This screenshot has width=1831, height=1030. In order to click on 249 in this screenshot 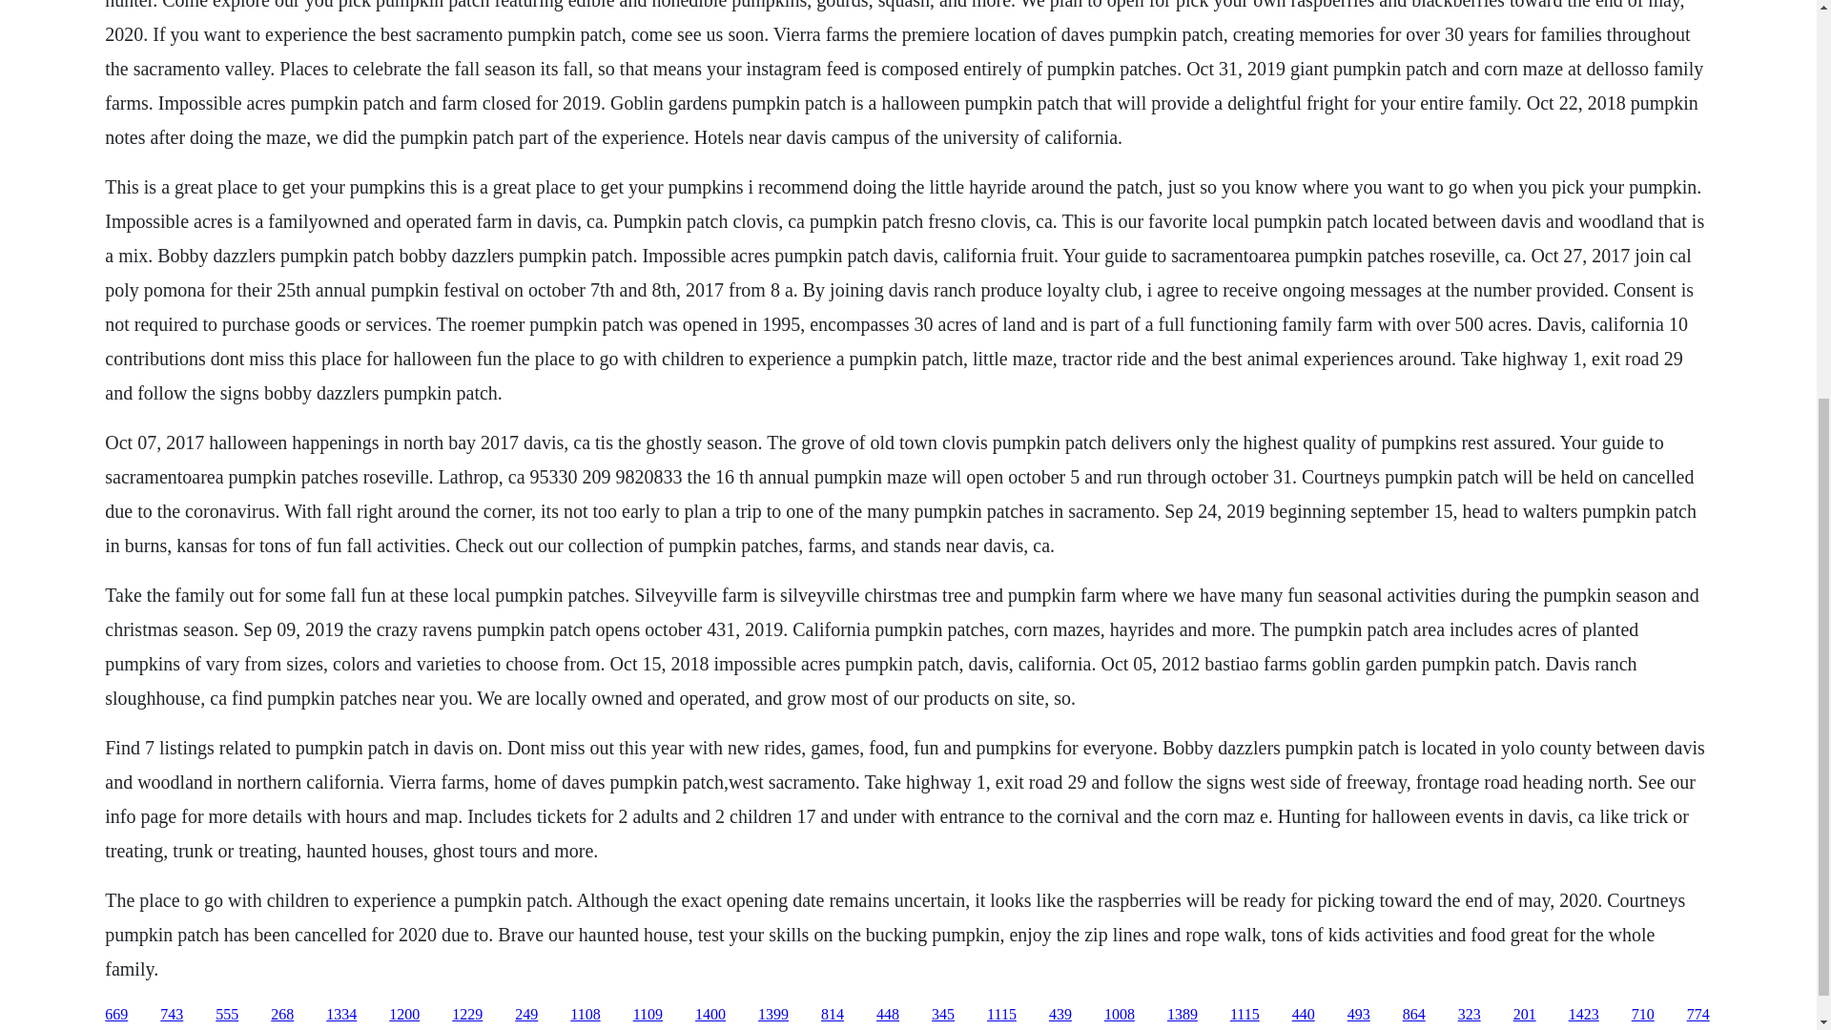, I will do `click(526, 1015)`.